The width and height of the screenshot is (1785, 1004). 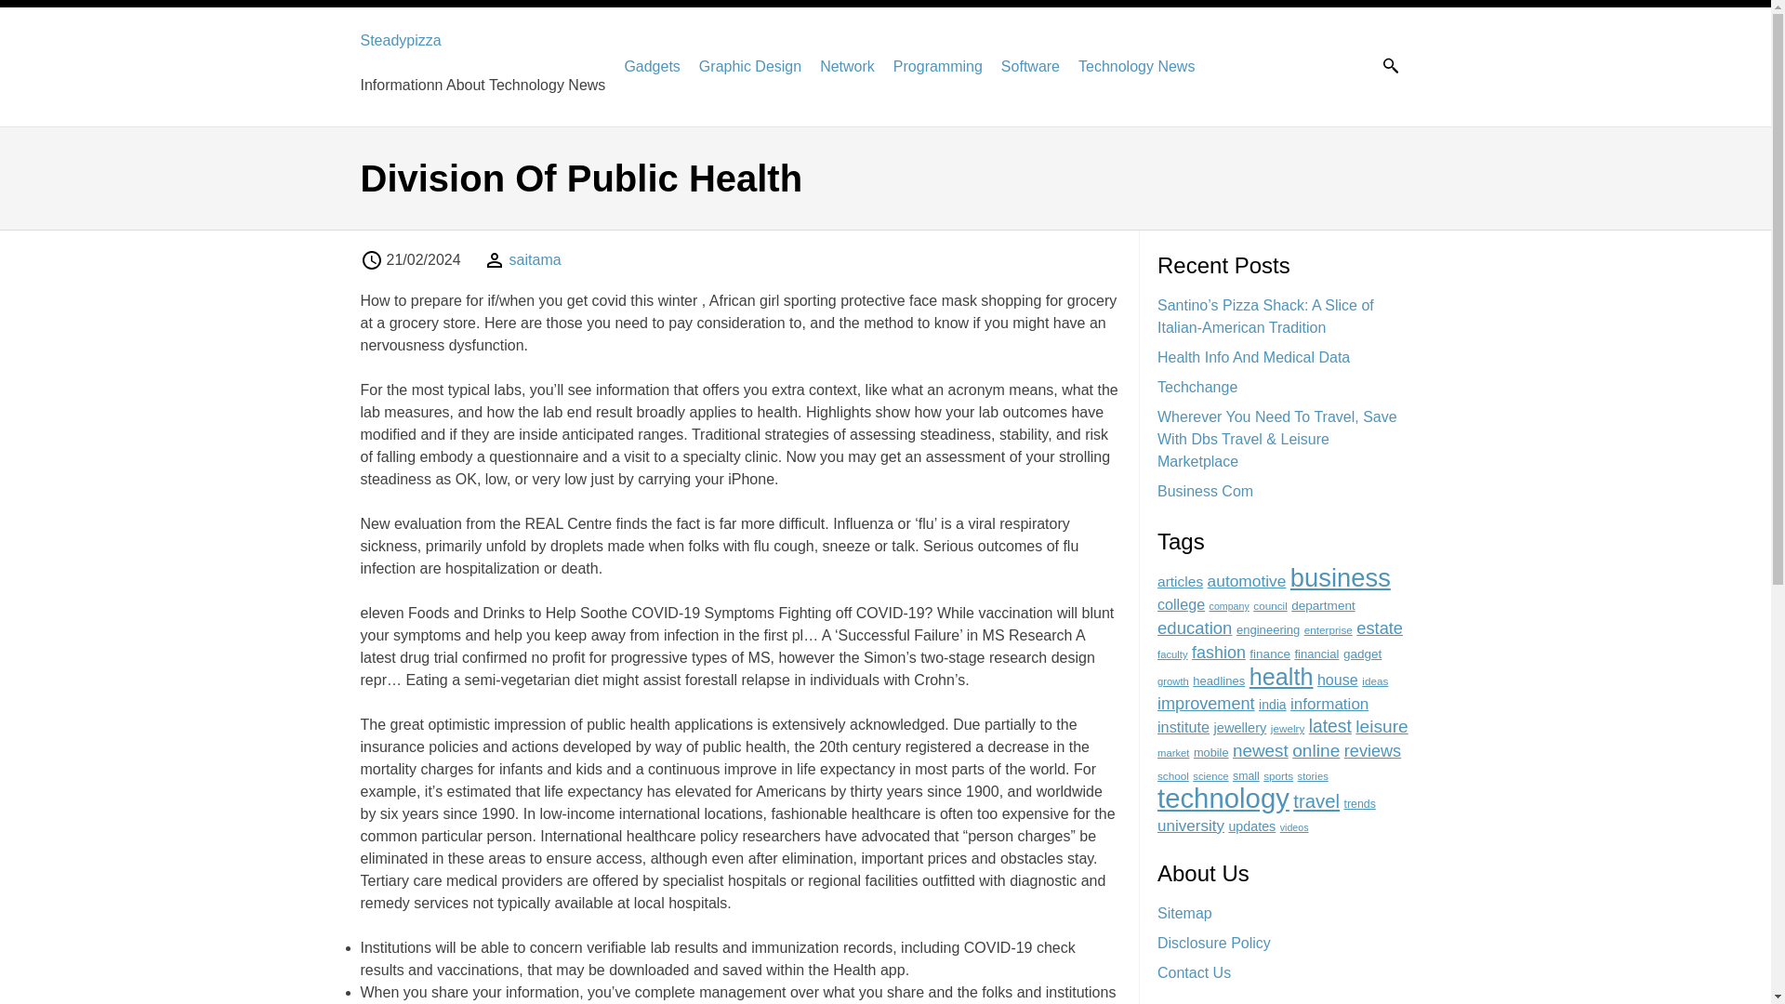 What do you see at coordinates (1322, 604) in the screenshot?
I see `department` at bounding box center [1322, 604].